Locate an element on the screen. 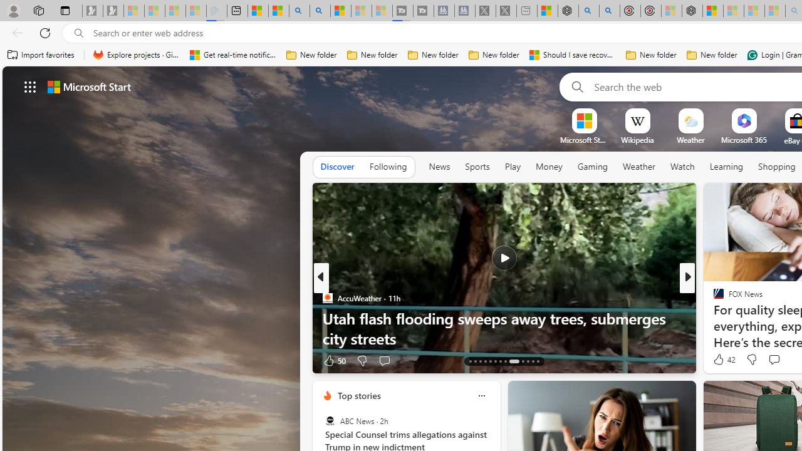  Watch is located at coordinates (682, 167).